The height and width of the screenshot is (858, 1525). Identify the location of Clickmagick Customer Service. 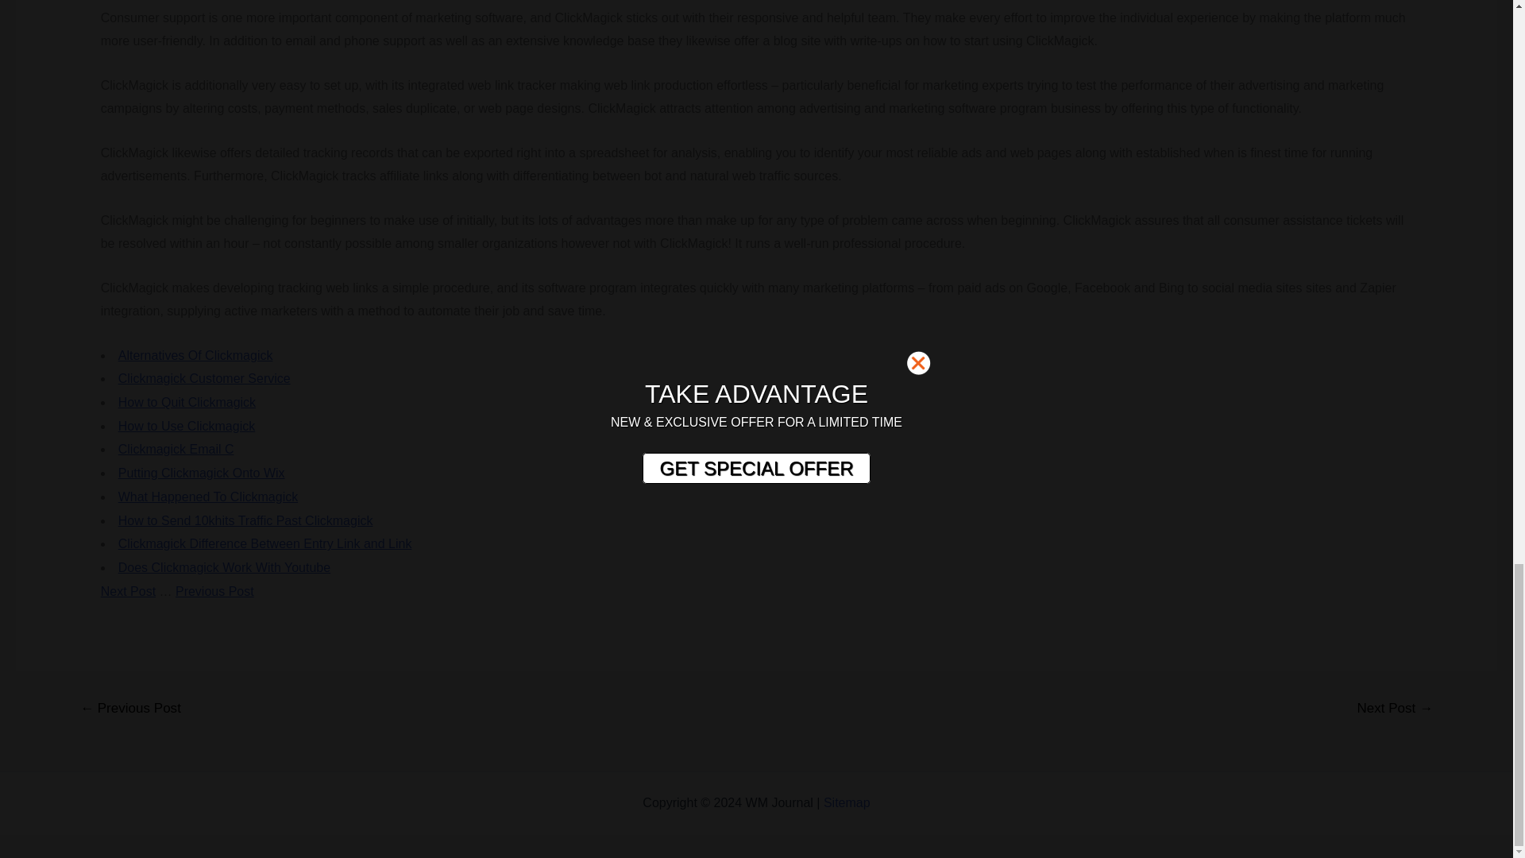
(205, 378).